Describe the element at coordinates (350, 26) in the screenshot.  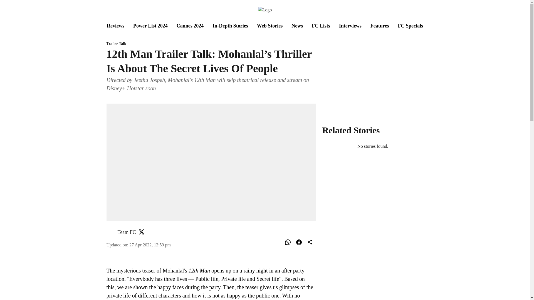
I see `Interviews` at that location.